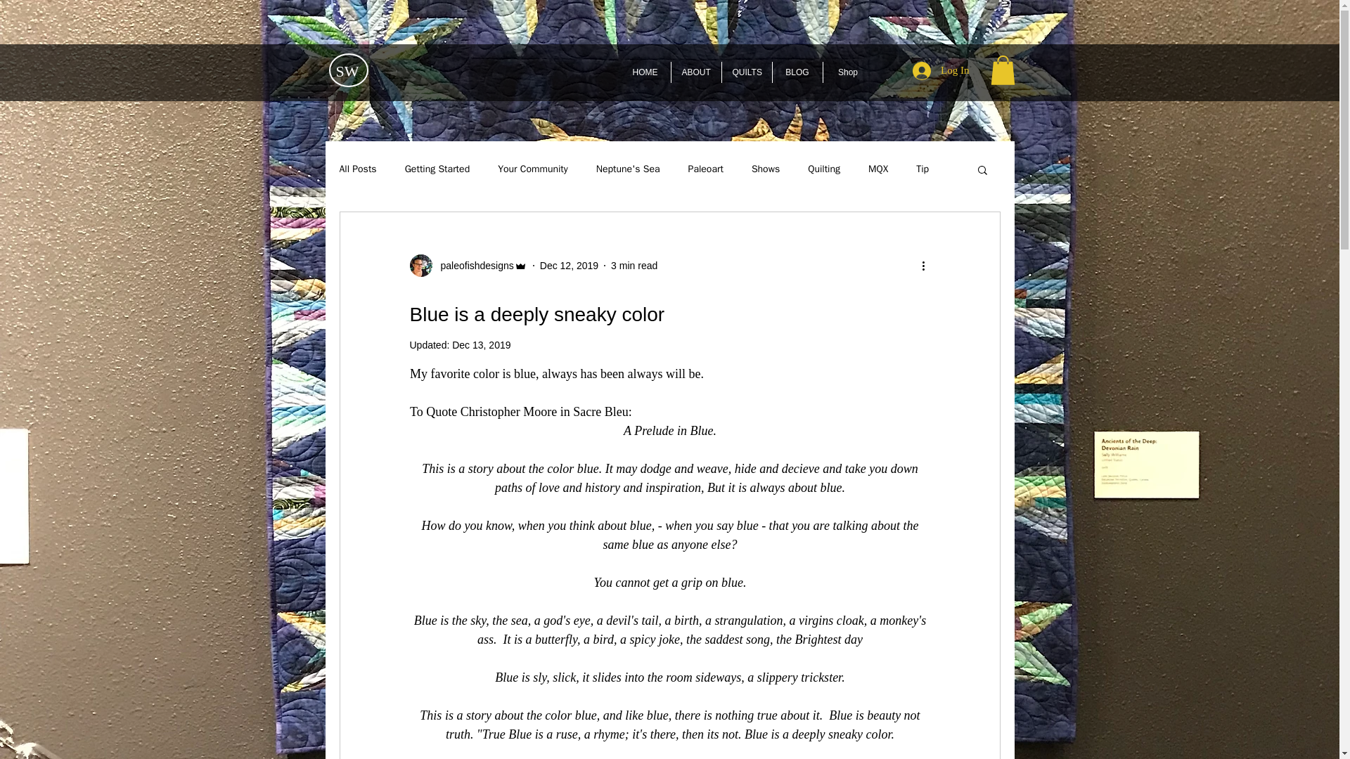 Image resolution: width=1350 pixels, height=759 pixels. What do you see at coordinates (847, 72) in the screenshot?
I see `Shop` at bounding box center [847, 72].